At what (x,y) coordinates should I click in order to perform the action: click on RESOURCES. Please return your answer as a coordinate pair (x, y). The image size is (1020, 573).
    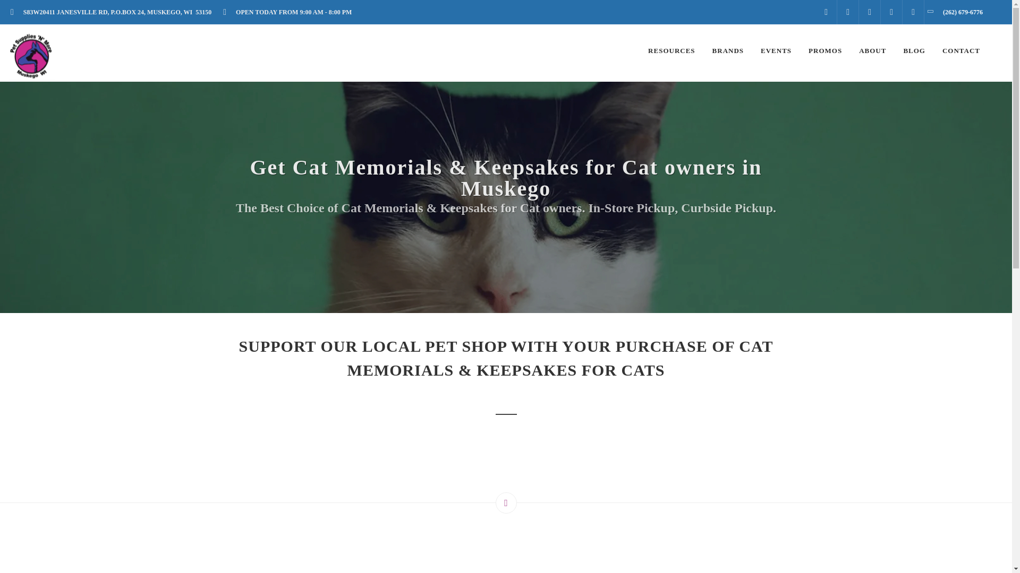
    Looking at the image, I should click on (671, 51).